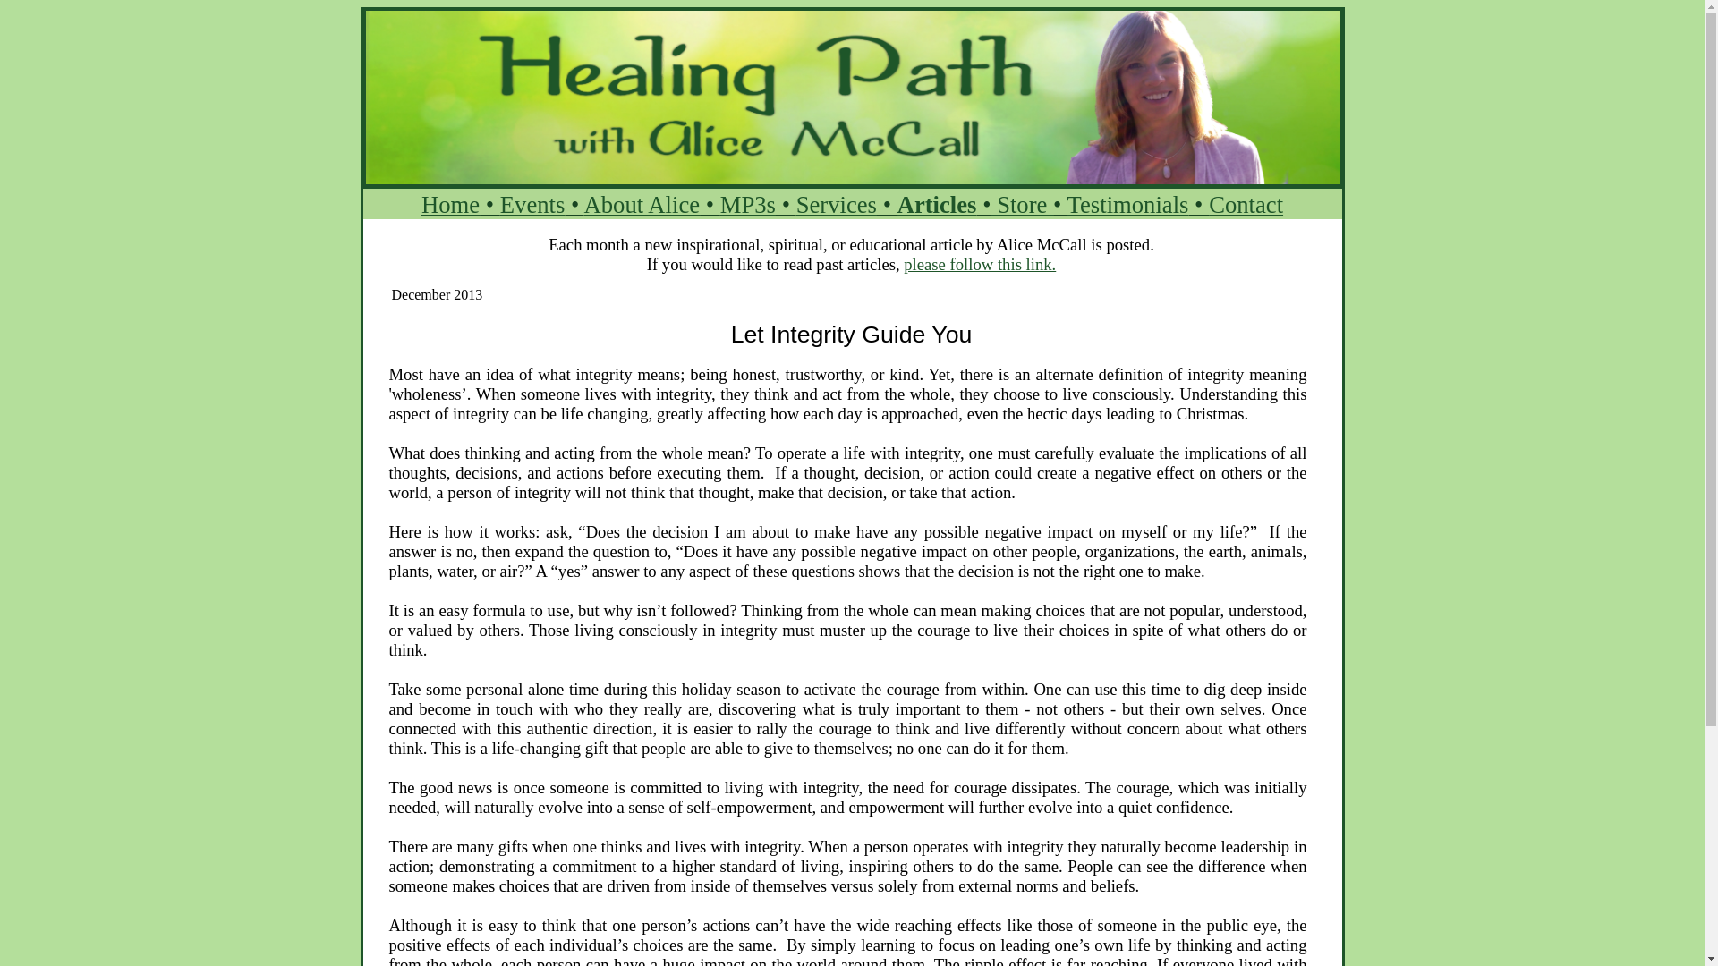 This screenshot has height=966, width=1718. What do you see at coordinates (532, 204) in the screenshot?
I see `Events` at bounding box center [532, 204].